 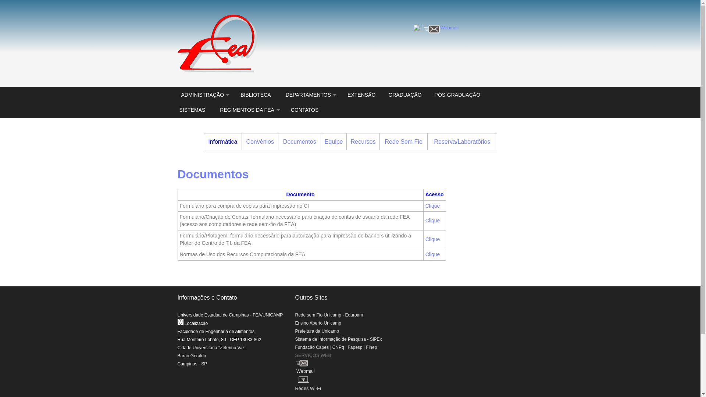 I want to click on Documentos, so click(x=300, y=142).